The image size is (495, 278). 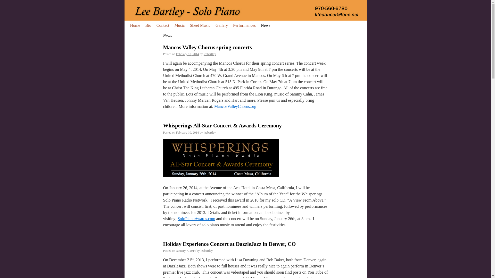 I want to click on Music, so click(x=179, y=25).